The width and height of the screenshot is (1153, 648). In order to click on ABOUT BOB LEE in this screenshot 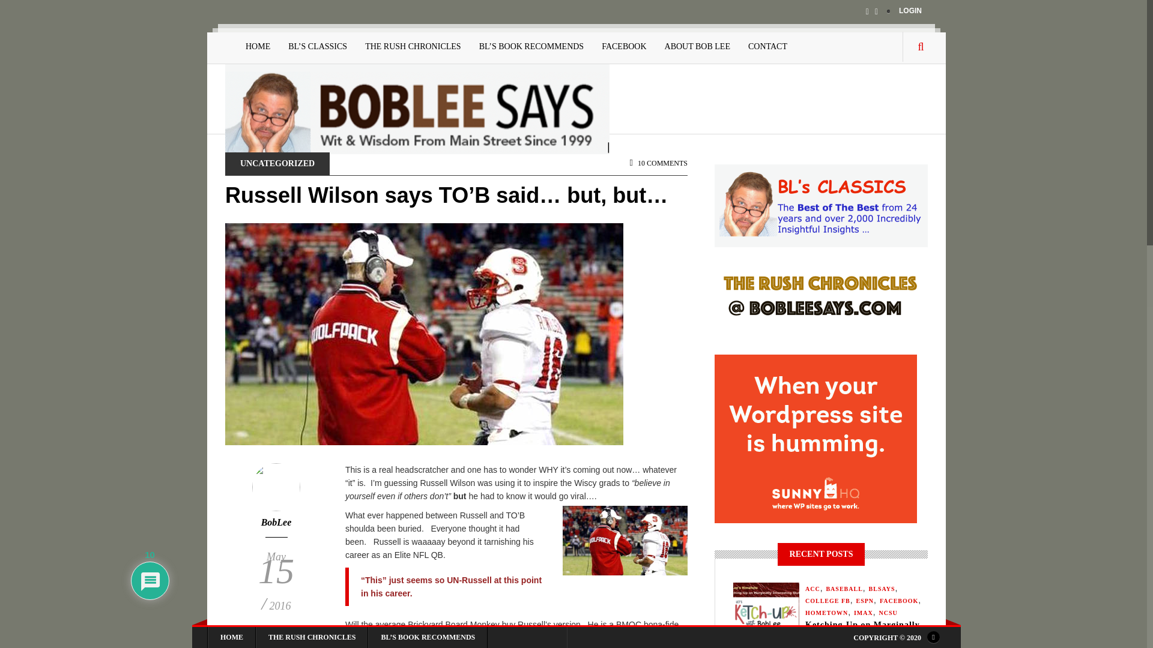, I will do `click(697, 47)`.